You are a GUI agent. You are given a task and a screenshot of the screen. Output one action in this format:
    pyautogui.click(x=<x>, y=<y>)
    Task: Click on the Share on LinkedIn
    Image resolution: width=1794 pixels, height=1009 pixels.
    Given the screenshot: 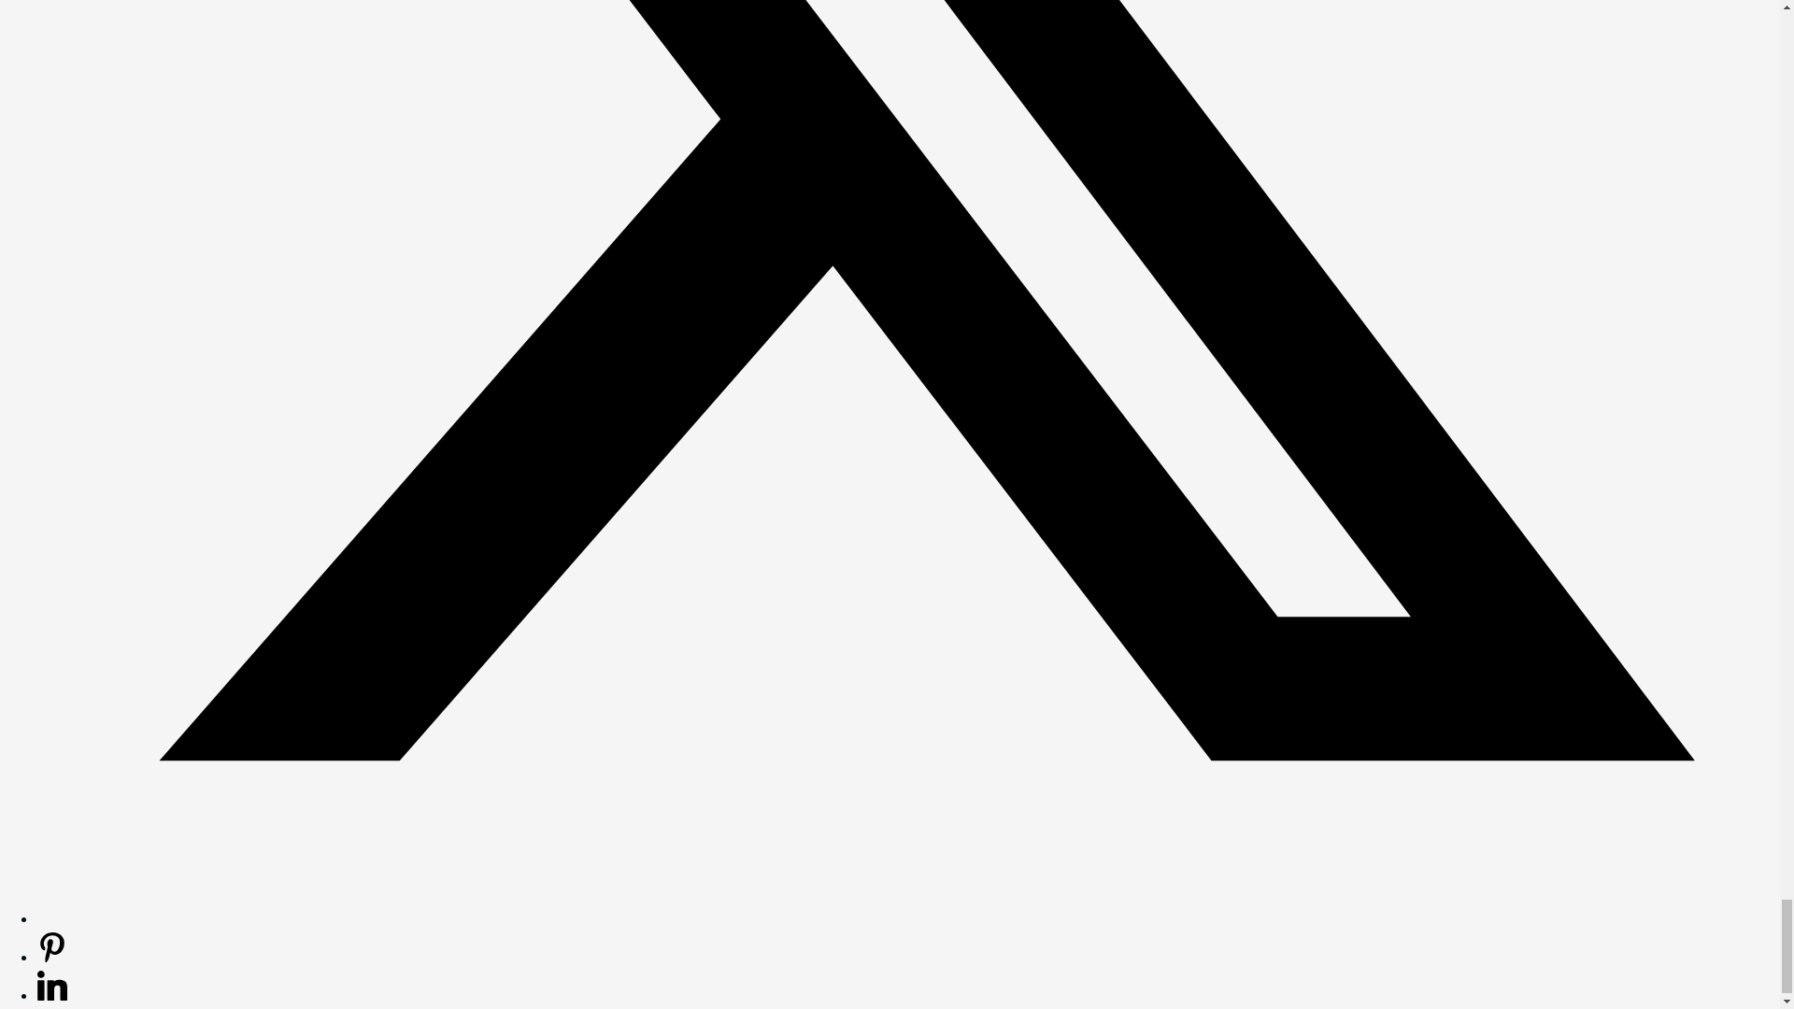 What is the action you would take?
    pyautogui.click(x=52, y=994)
    